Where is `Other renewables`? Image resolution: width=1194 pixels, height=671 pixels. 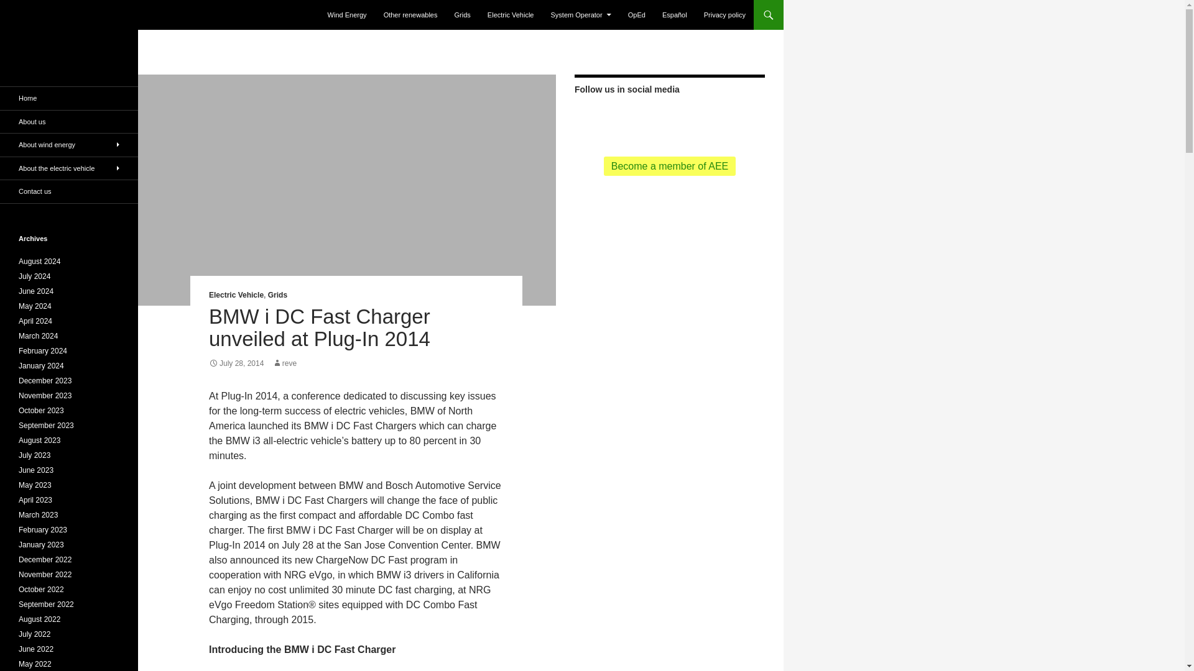 Other renewables is located at coordinates (410, 15).